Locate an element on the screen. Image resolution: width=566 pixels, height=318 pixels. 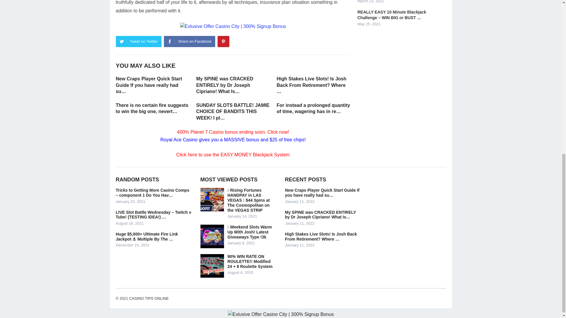
Pinterest is located at coordinates (223, 41).